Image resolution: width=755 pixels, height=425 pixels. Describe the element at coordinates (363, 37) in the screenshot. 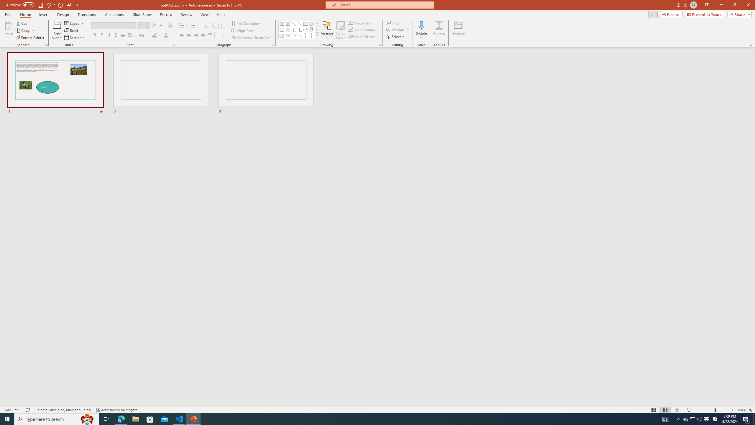

I see `Shape Effects` at that location.